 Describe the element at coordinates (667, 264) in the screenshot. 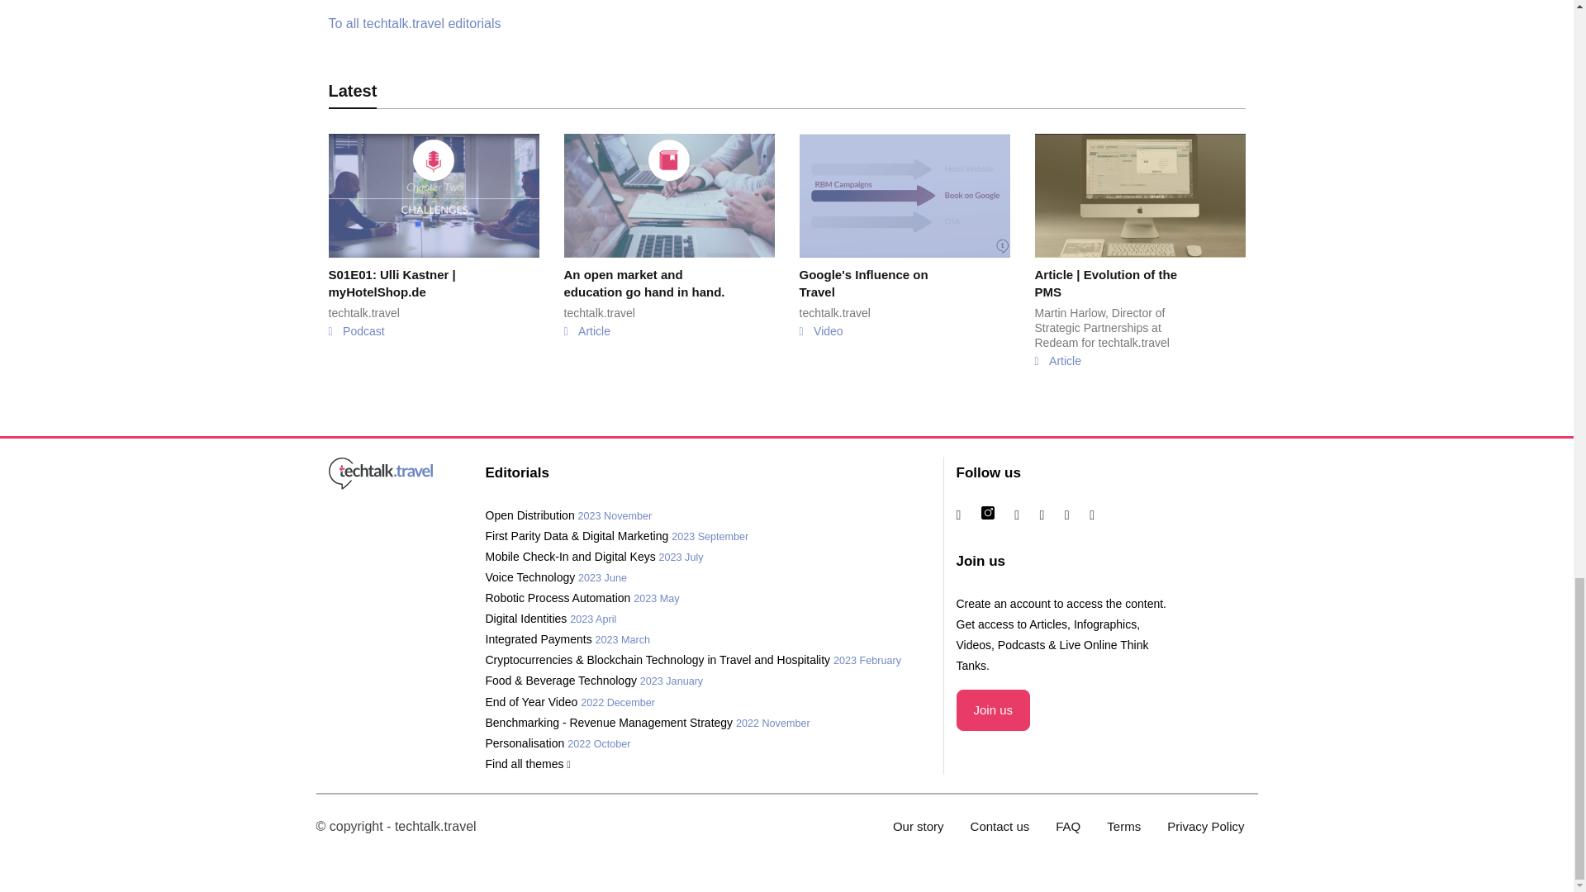

I see `An open market and education go hand in hand.` at that location.